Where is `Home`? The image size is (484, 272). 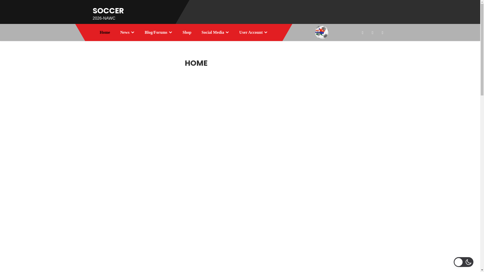
Home is located at coordinates (105, 32).